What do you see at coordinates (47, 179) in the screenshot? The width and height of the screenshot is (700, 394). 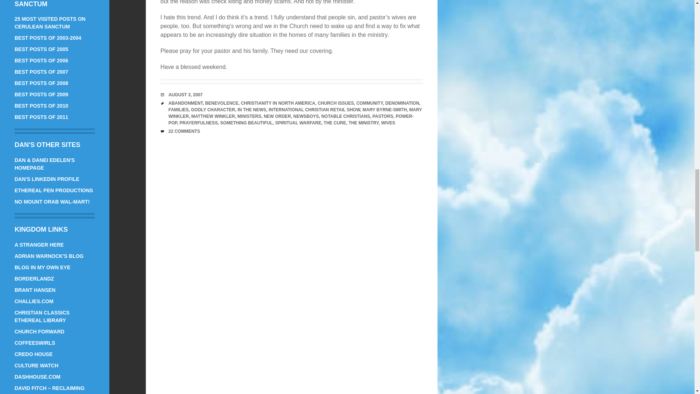 I see `DAN'S LINKEDIN PROFILE` at bounding box center [47, 179].